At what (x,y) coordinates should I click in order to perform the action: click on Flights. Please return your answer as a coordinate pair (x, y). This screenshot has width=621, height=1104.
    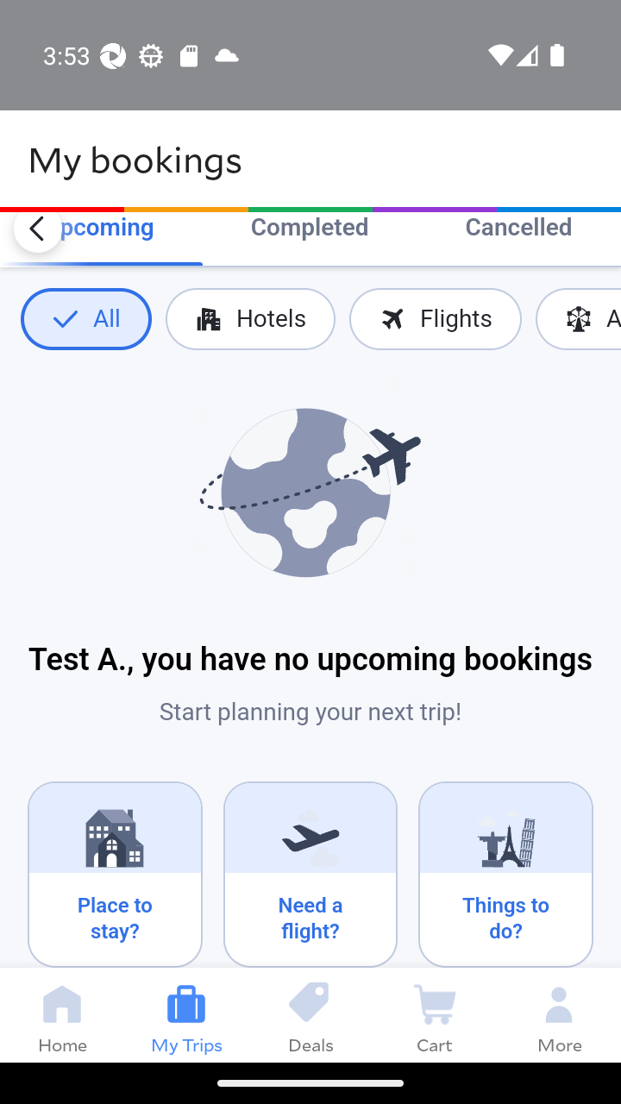
    Looking at the image, I should click on (435, 319).